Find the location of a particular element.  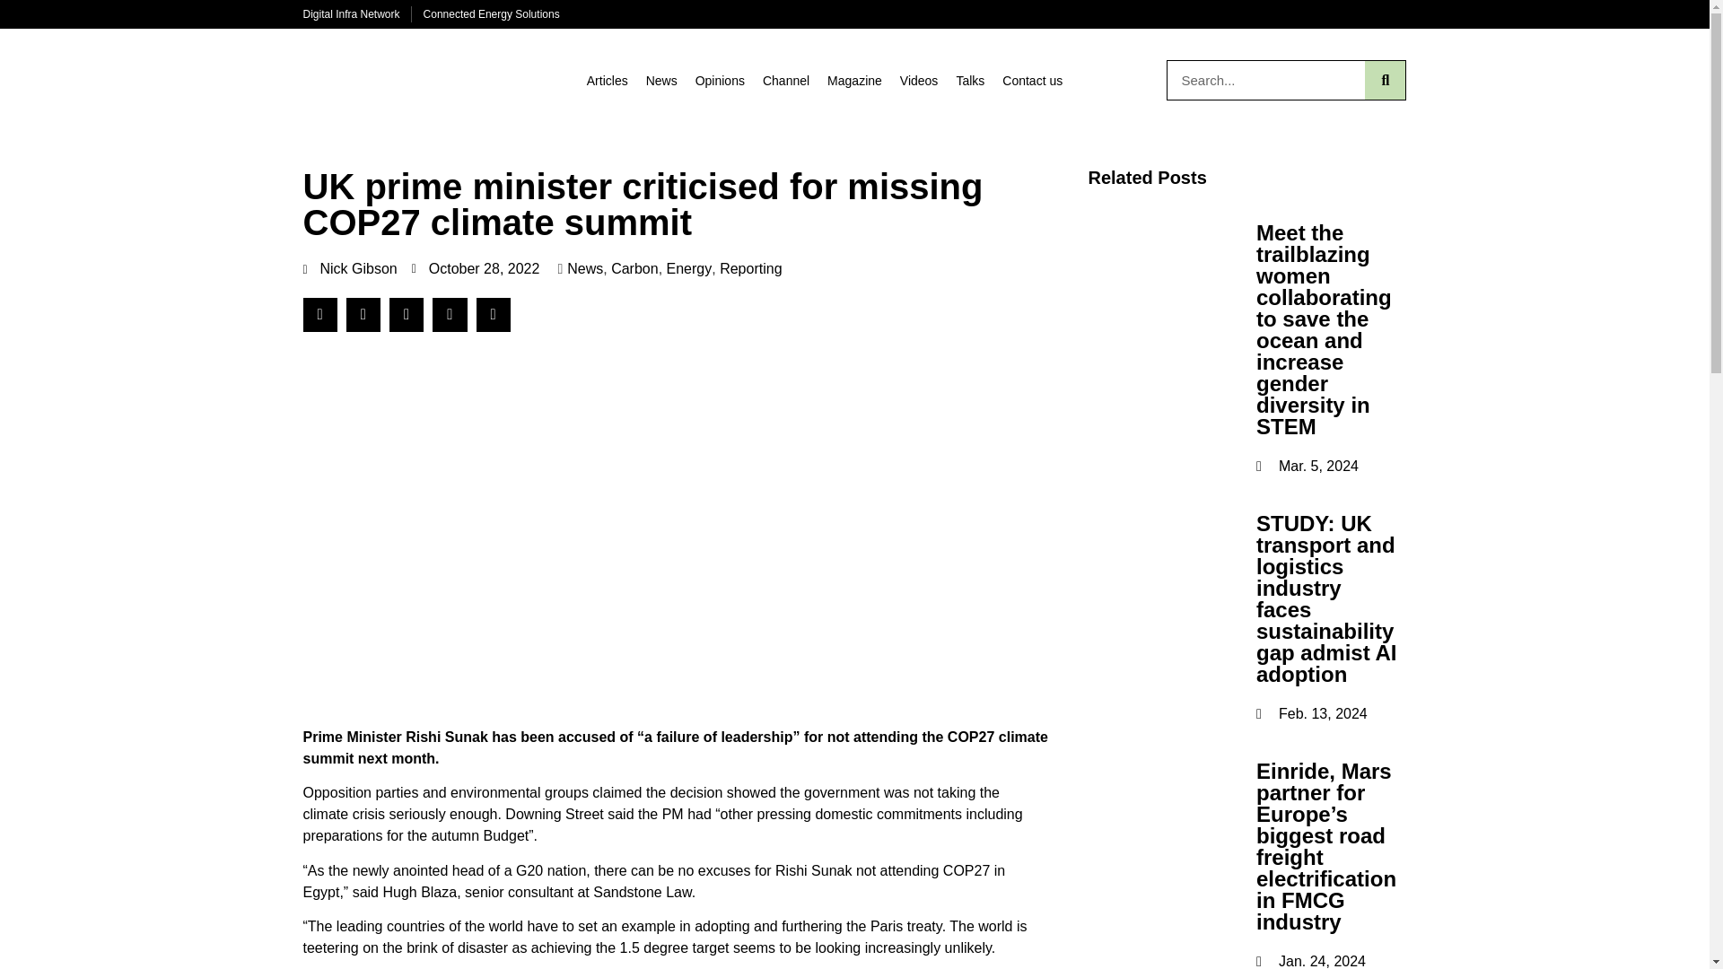

Digital Infra Network is located at coordinates (351, 13).